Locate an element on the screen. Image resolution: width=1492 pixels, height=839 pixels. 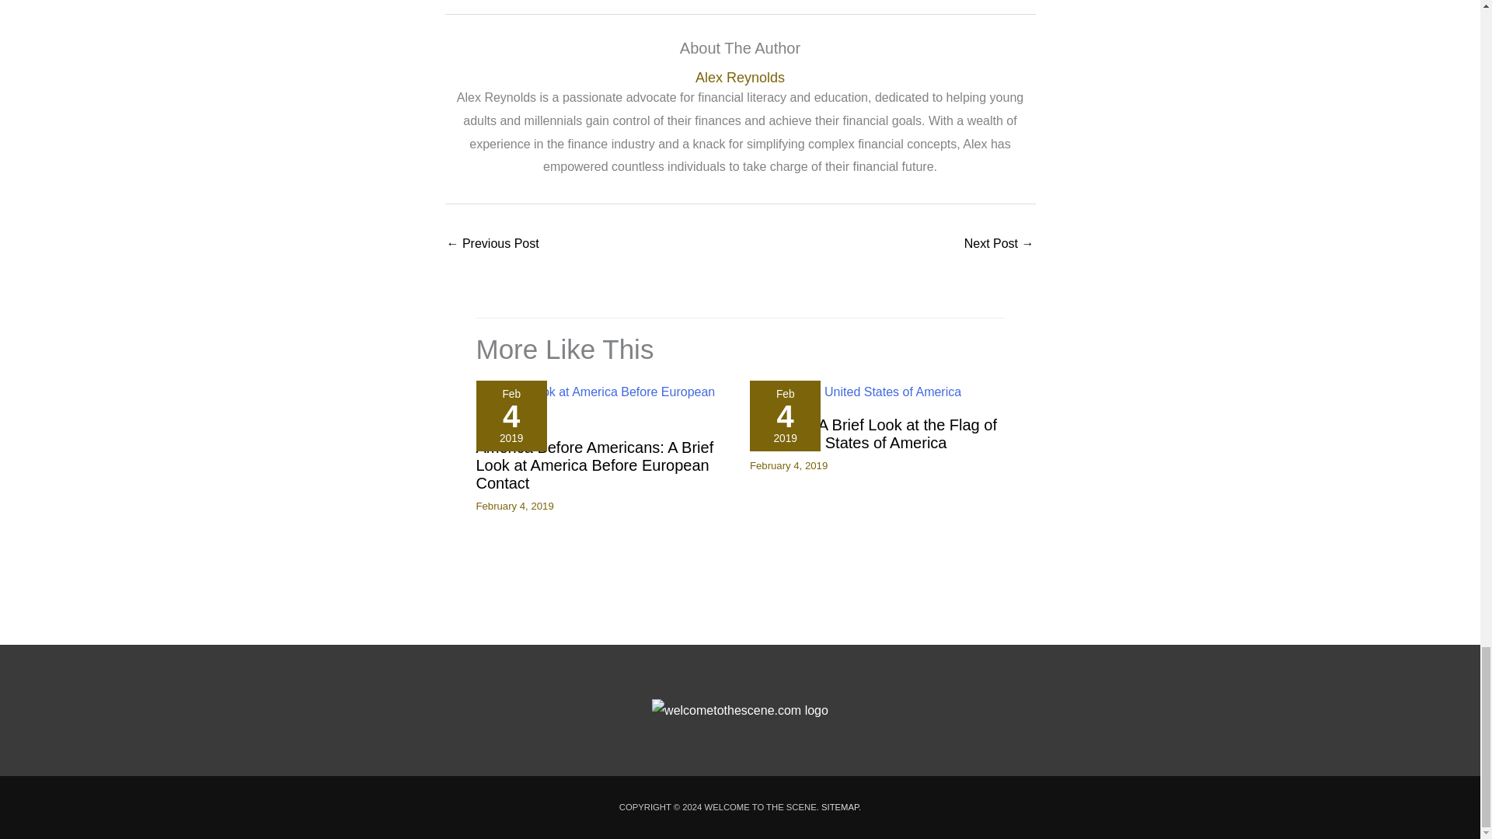
How Vision Benefits Contribute to Employee Satisfaction is located at coordinates (493, 245).